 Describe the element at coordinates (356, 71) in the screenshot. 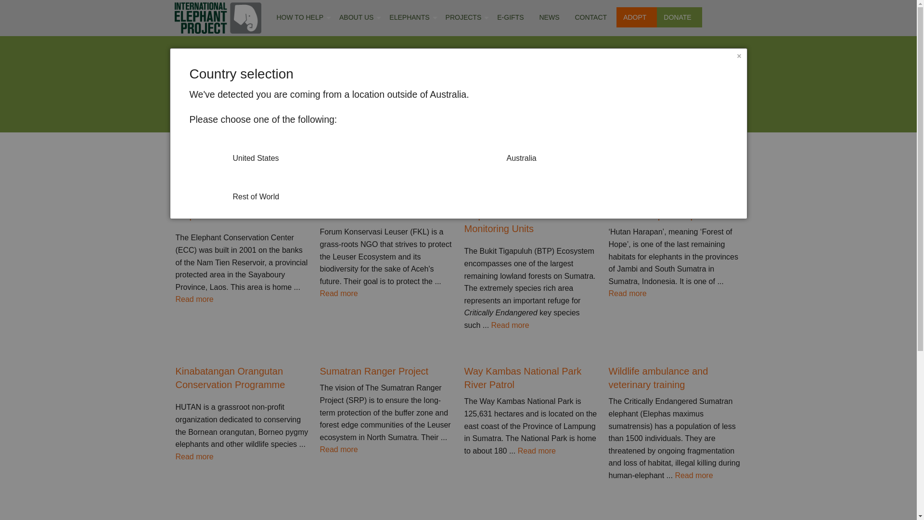

I see `OUR IMPACT` at that location.